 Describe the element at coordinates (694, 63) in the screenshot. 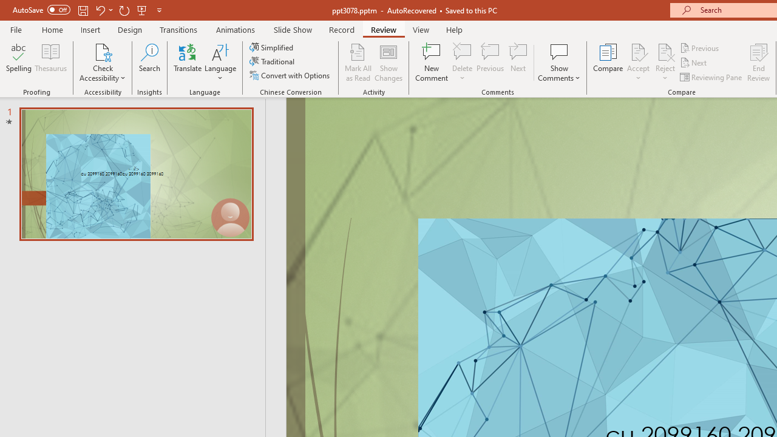

I see `Next` at that location.